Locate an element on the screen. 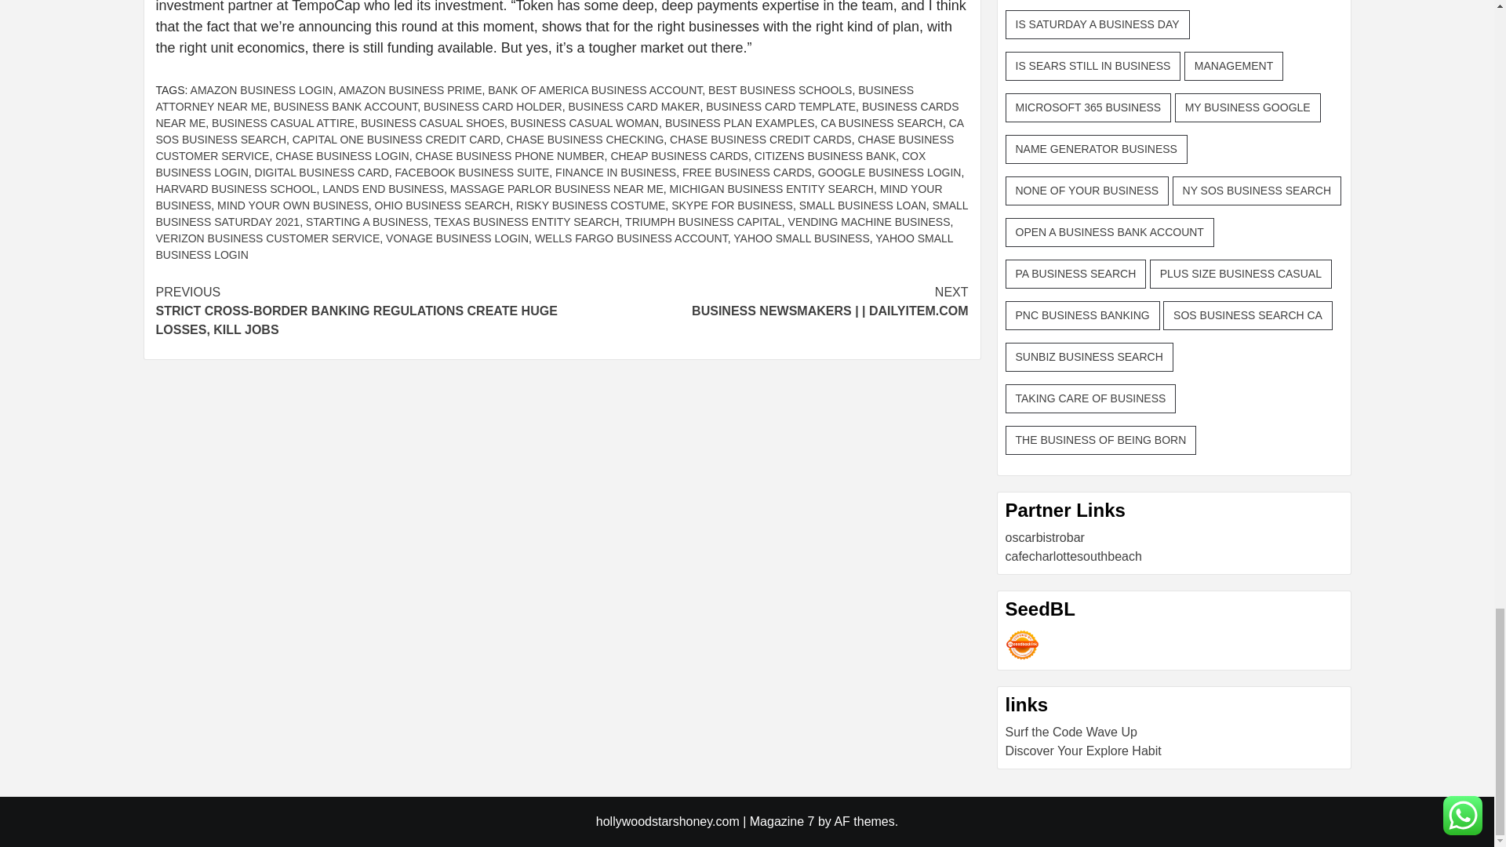 Image resolution: width=1506 pixels, height=847 pixels. BUSINESS CASUAL ATTIRE is located at coordinates (282, 123).